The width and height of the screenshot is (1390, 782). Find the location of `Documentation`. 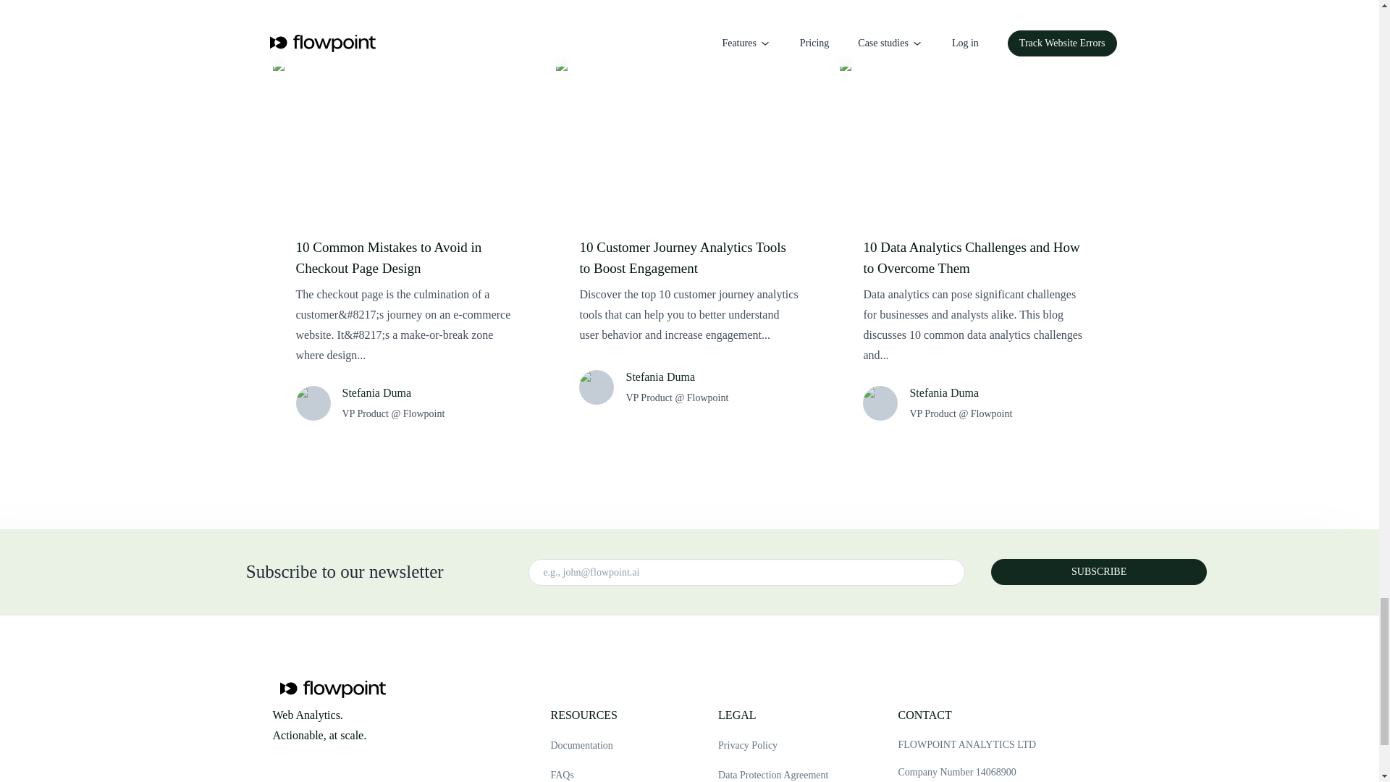

Documentation is located at coordinates (585, 746).